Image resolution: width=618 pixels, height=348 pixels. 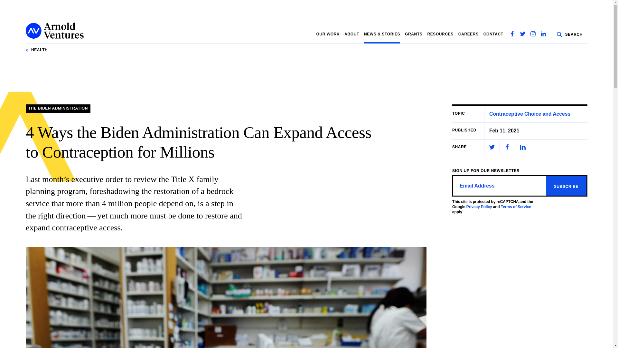 I want to click on Terms of Service, so click(x=516, y=207).